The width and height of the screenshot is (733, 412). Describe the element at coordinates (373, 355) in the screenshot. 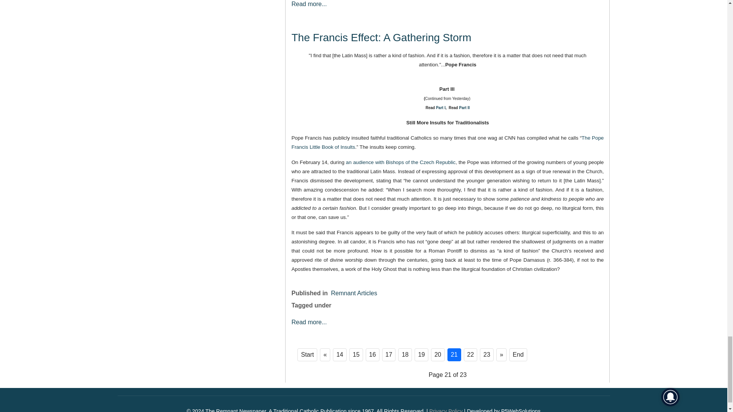

I see `16` at that location.